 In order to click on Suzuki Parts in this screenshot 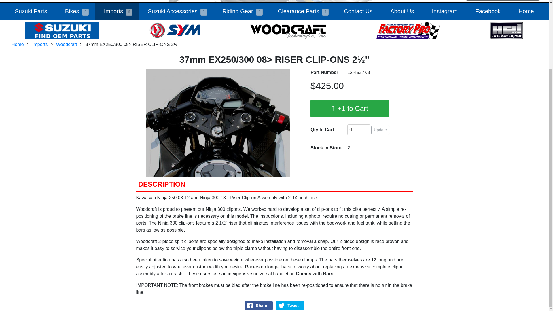, I will do `click(31, 11)`.